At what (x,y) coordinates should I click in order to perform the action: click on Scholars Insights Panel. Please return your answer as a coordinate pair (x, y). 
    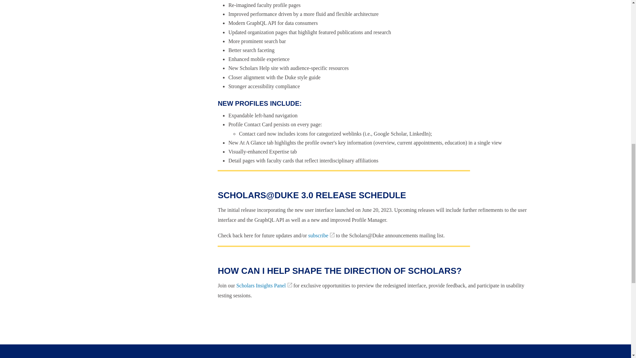
    Looking at the image, I should click on (264, 286).